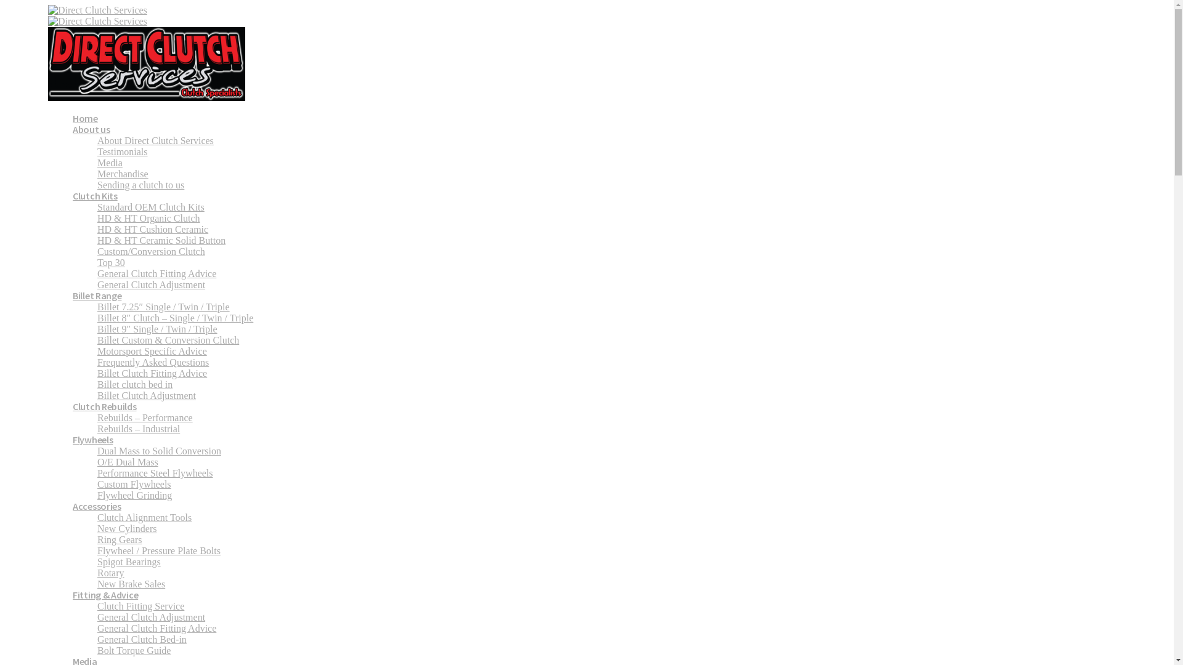  I want to click on New Cylinders, so click(127, 528).